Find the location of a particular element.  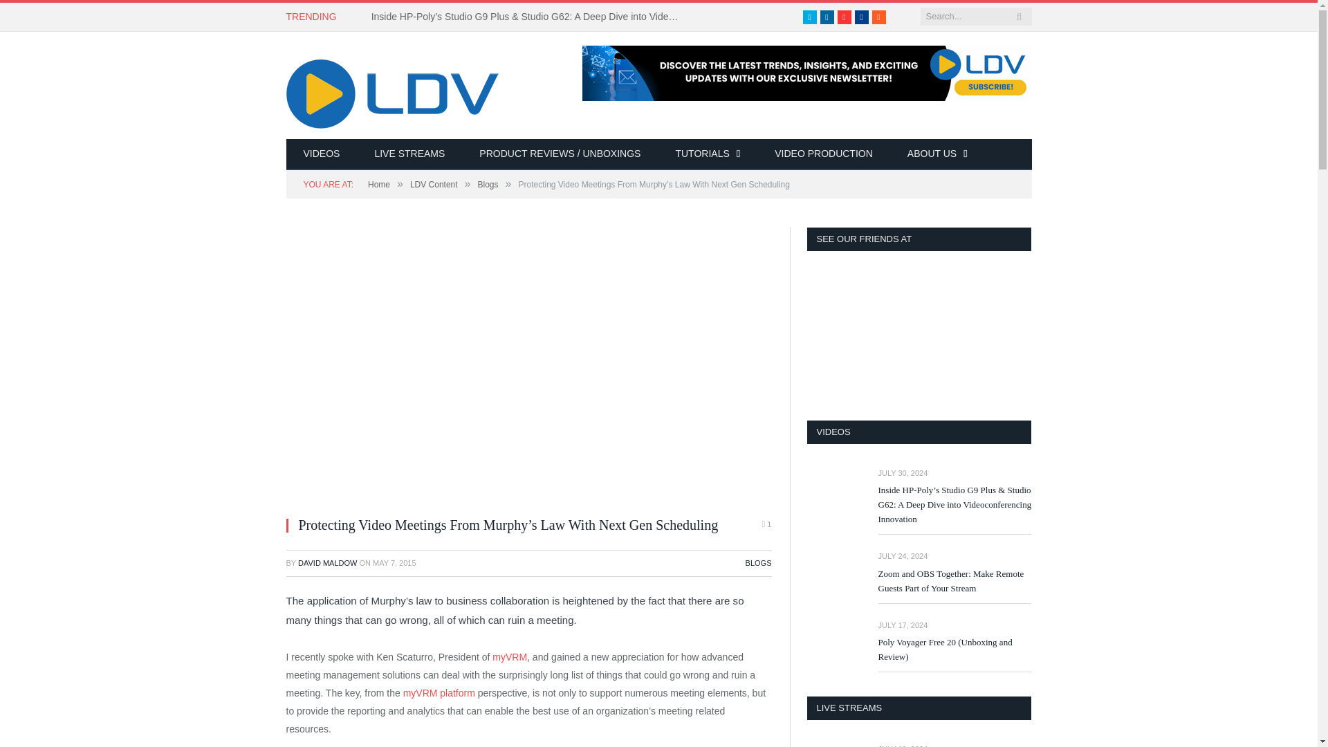

LIVE STREAMS is located at coordinates (409, 154).